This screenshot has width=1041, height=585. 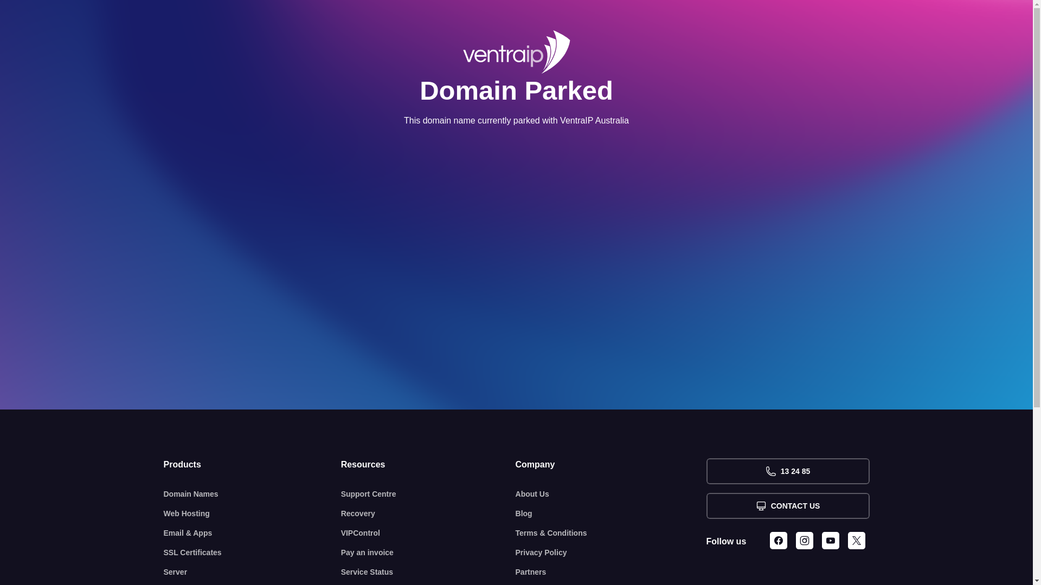 I want to click on Service Status, so click(x=428, y=572).